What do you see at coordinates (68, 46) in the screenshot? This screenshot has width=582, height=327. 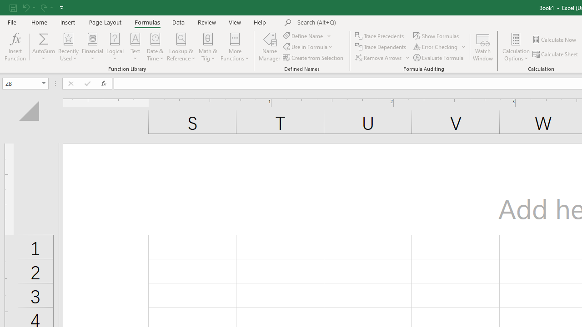 I see `Recently Used` at bounding box center [68, 46].